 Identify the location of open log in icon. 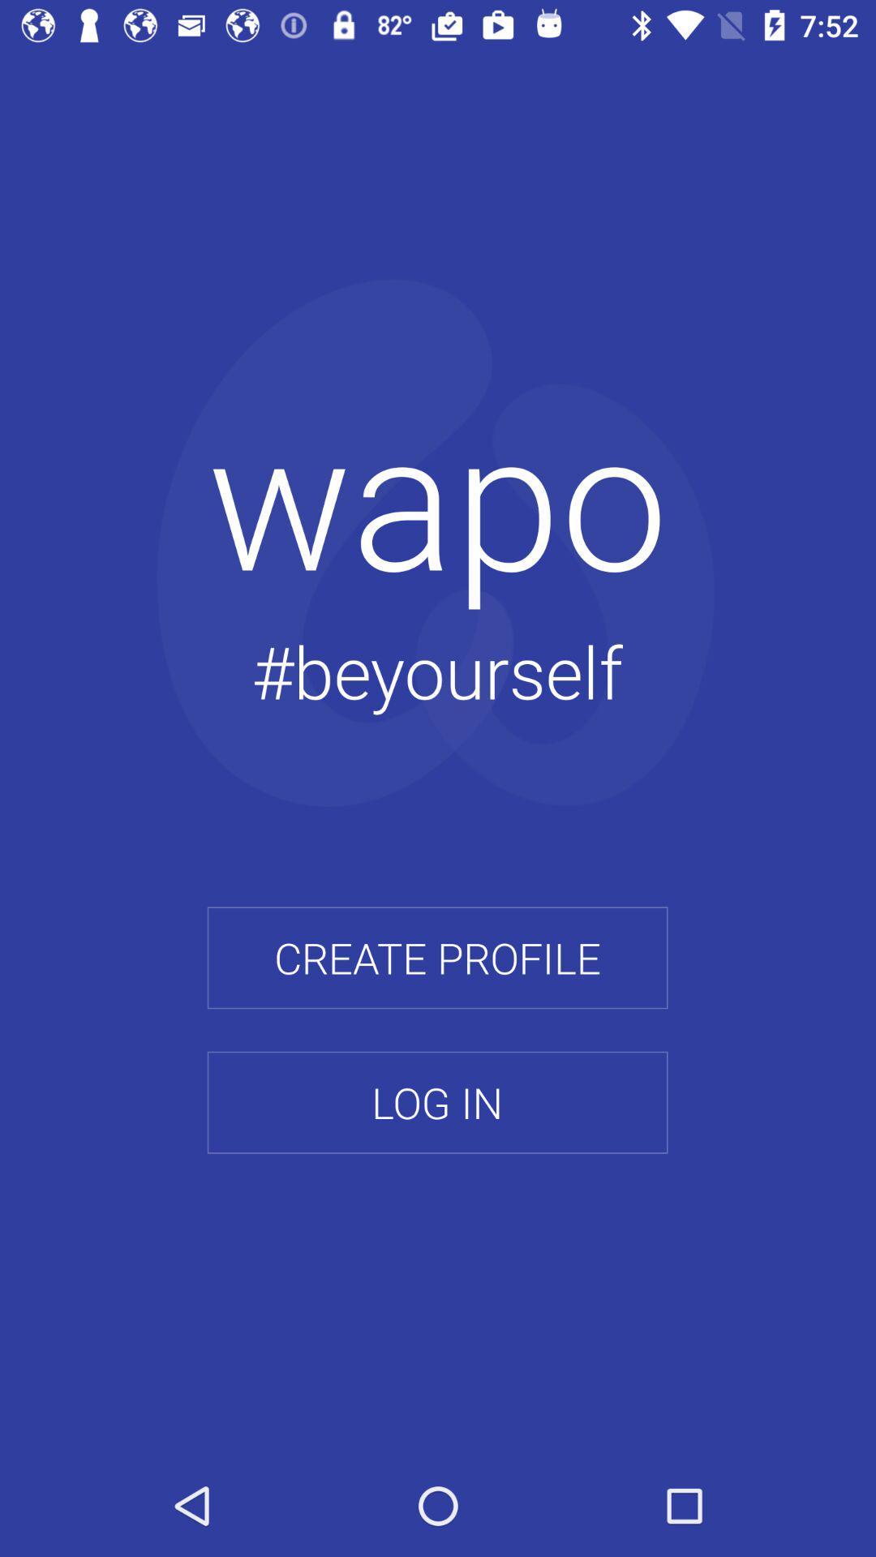
(437, 1102).